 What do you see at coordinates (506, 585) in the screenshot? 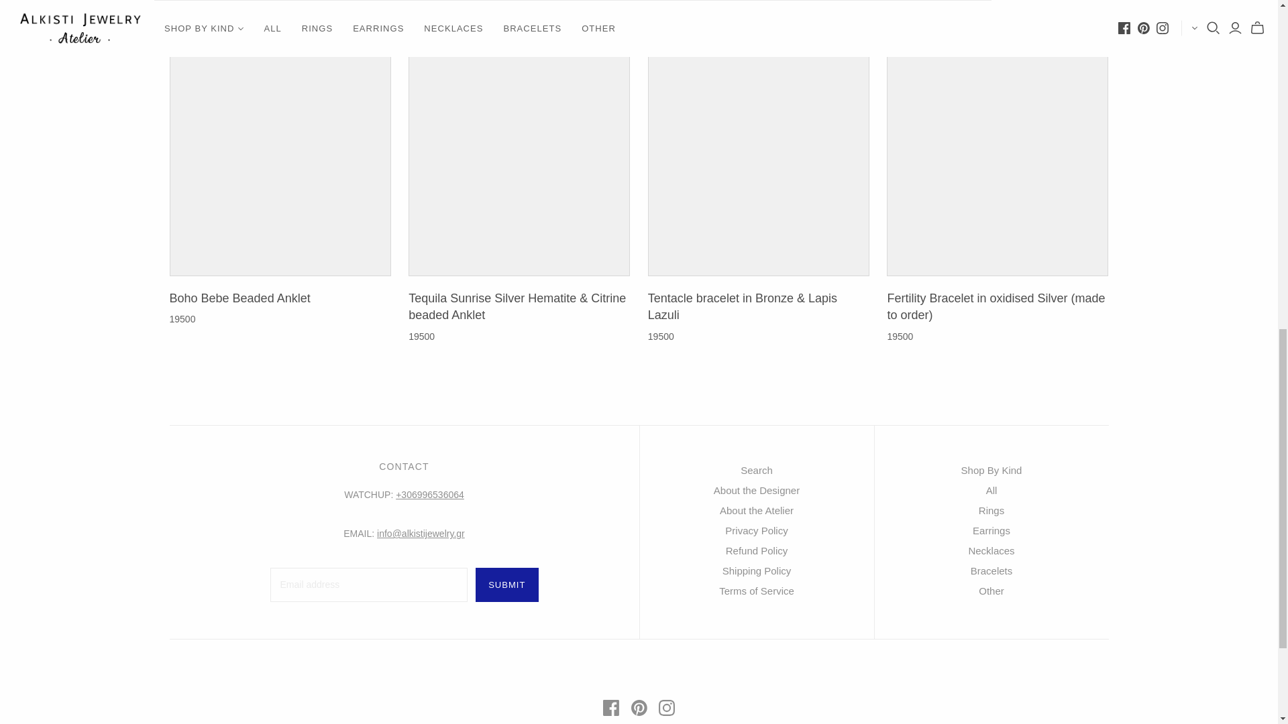
I see `Submit` at bounding box center [506, 585].